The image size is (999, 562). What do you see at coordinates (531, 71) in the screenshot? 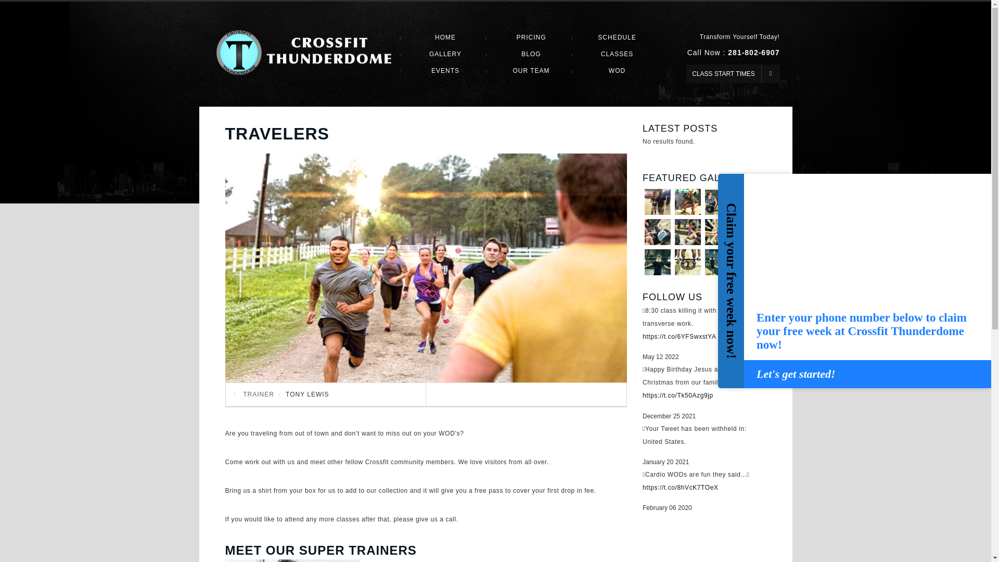
I see `OUR TEAM` at bounding box center [531, 71].